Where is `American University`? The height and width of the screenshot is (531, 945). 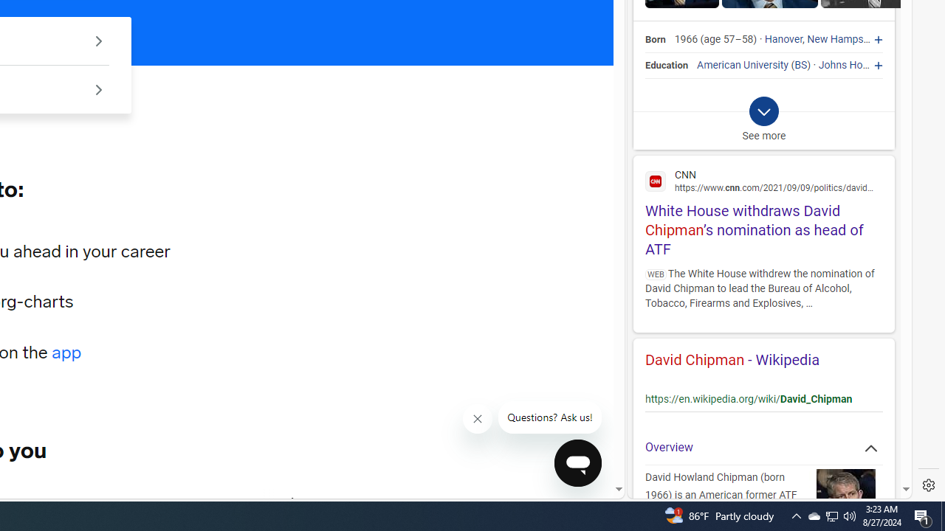 American University is located at coordinates (743, 65).